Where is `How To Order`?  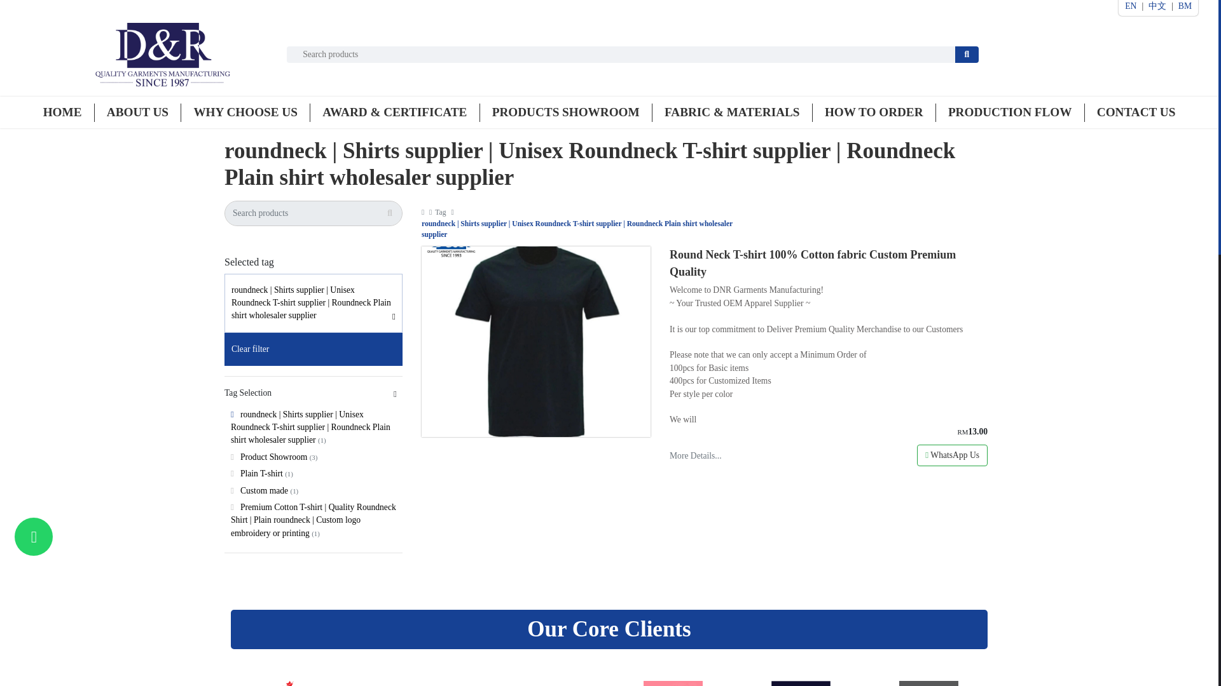
How To Order is located at coordinates (874, 112).